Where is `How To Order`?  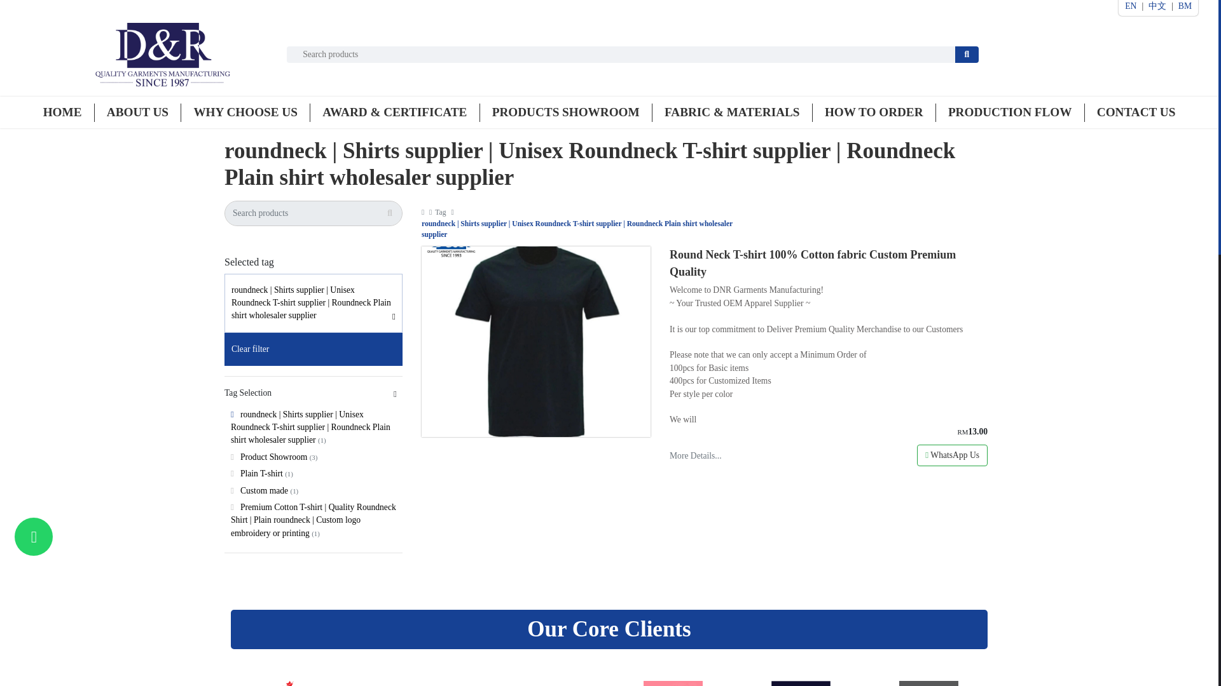
How To Order is located at coordinates (874, 112).